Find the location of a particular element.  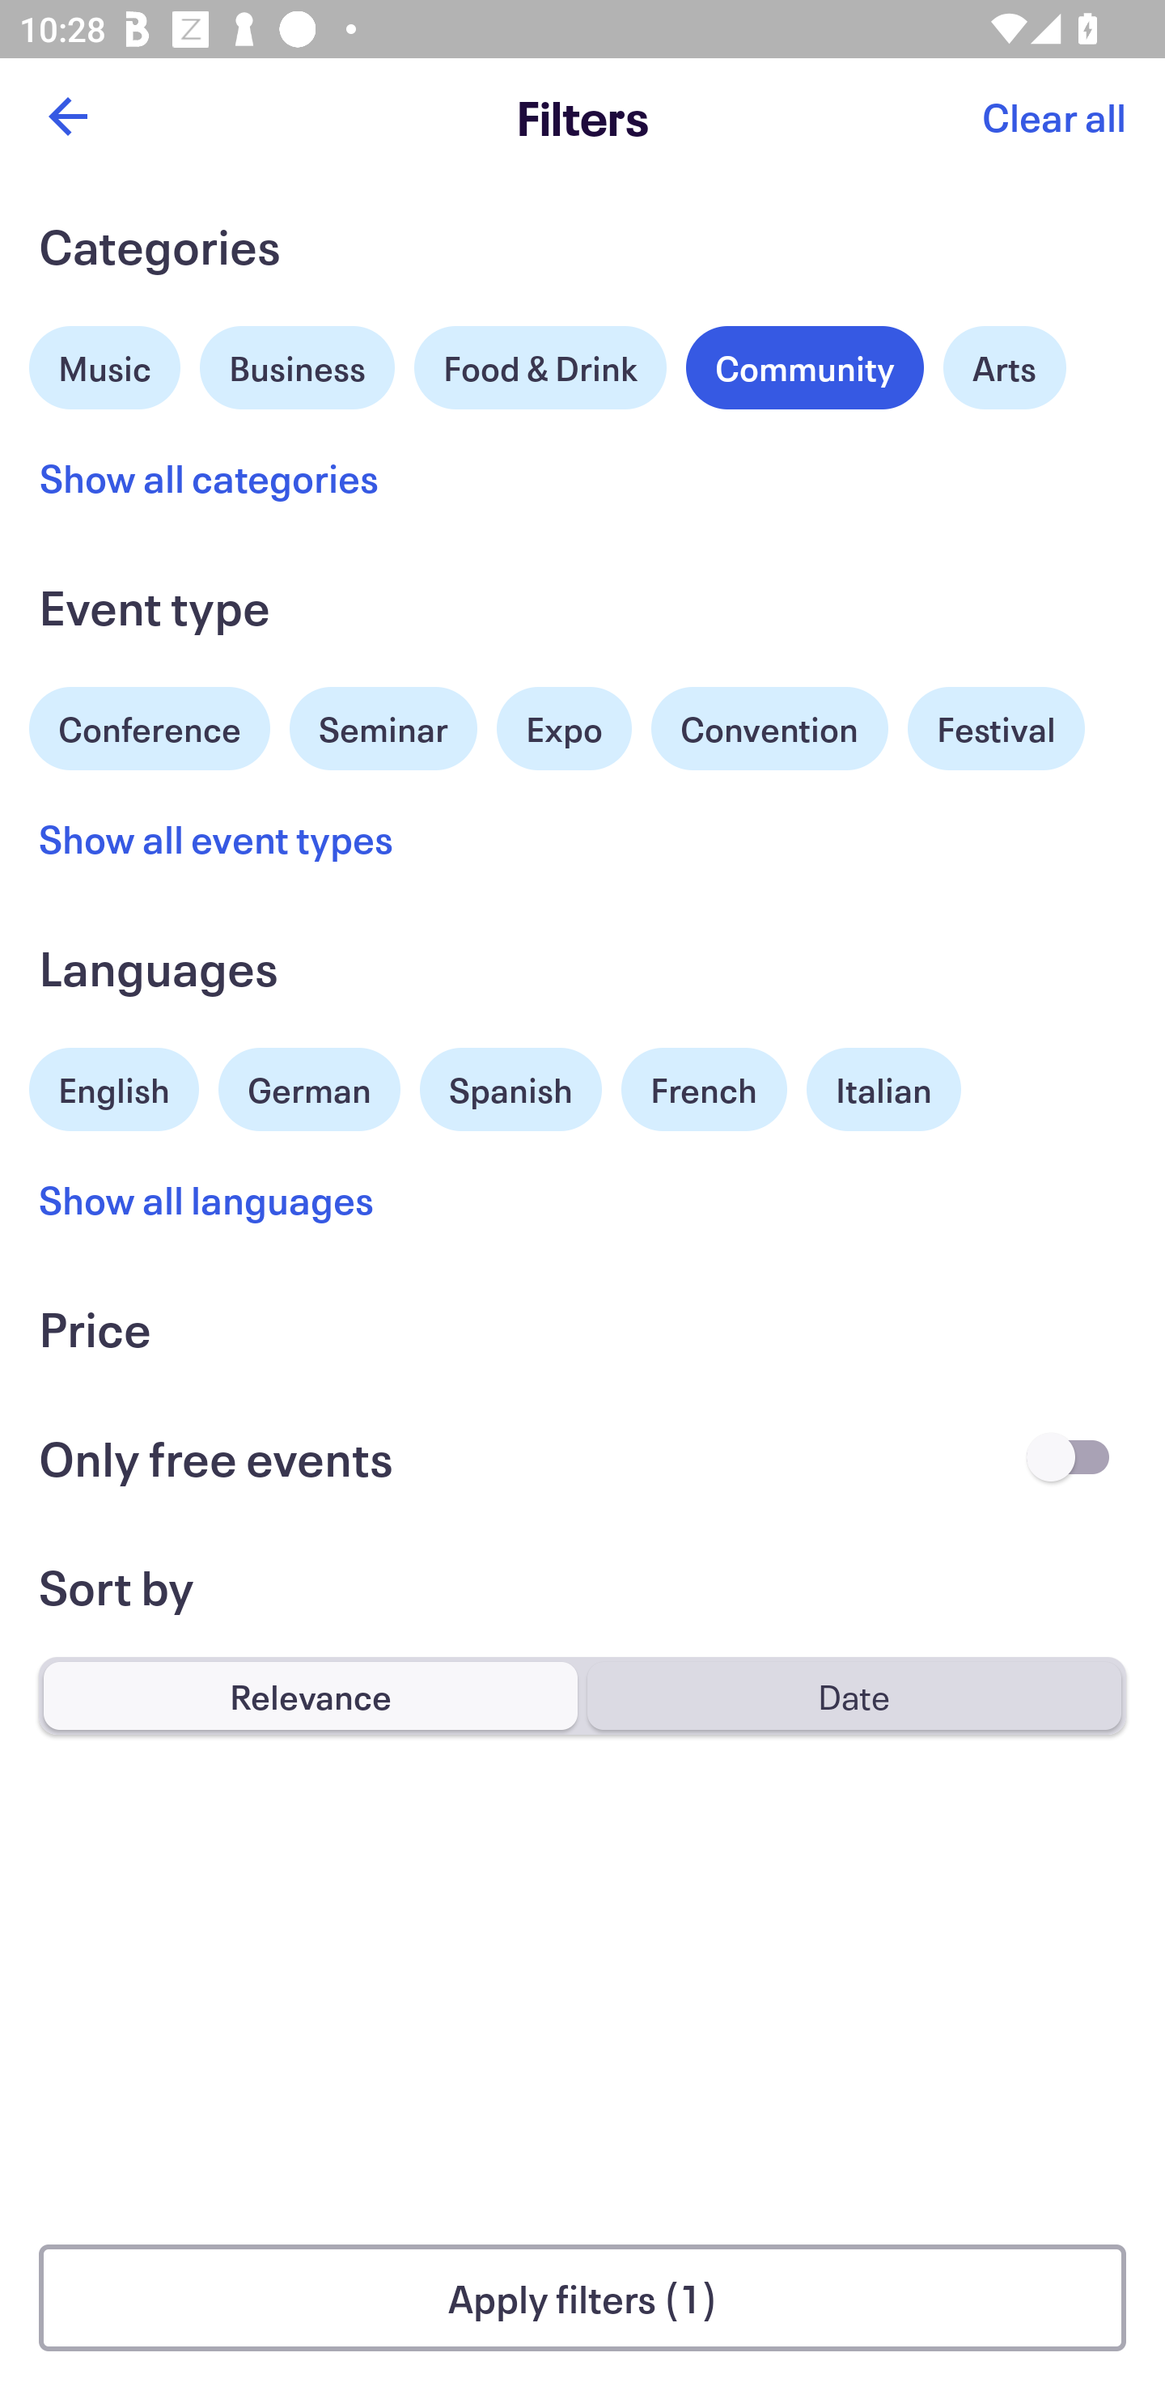

Relevance is located at coordinates (311, 1695).